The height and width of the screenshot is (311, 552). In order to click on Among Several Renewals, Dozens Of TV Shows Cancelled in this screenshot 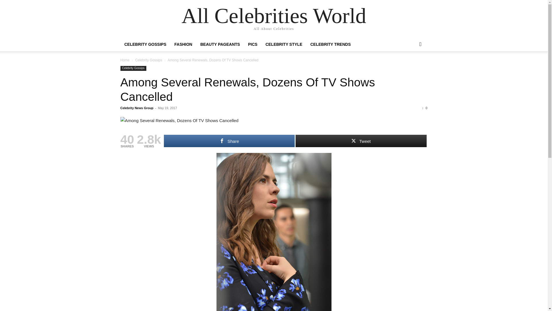, I will do `click(247, 89)`.